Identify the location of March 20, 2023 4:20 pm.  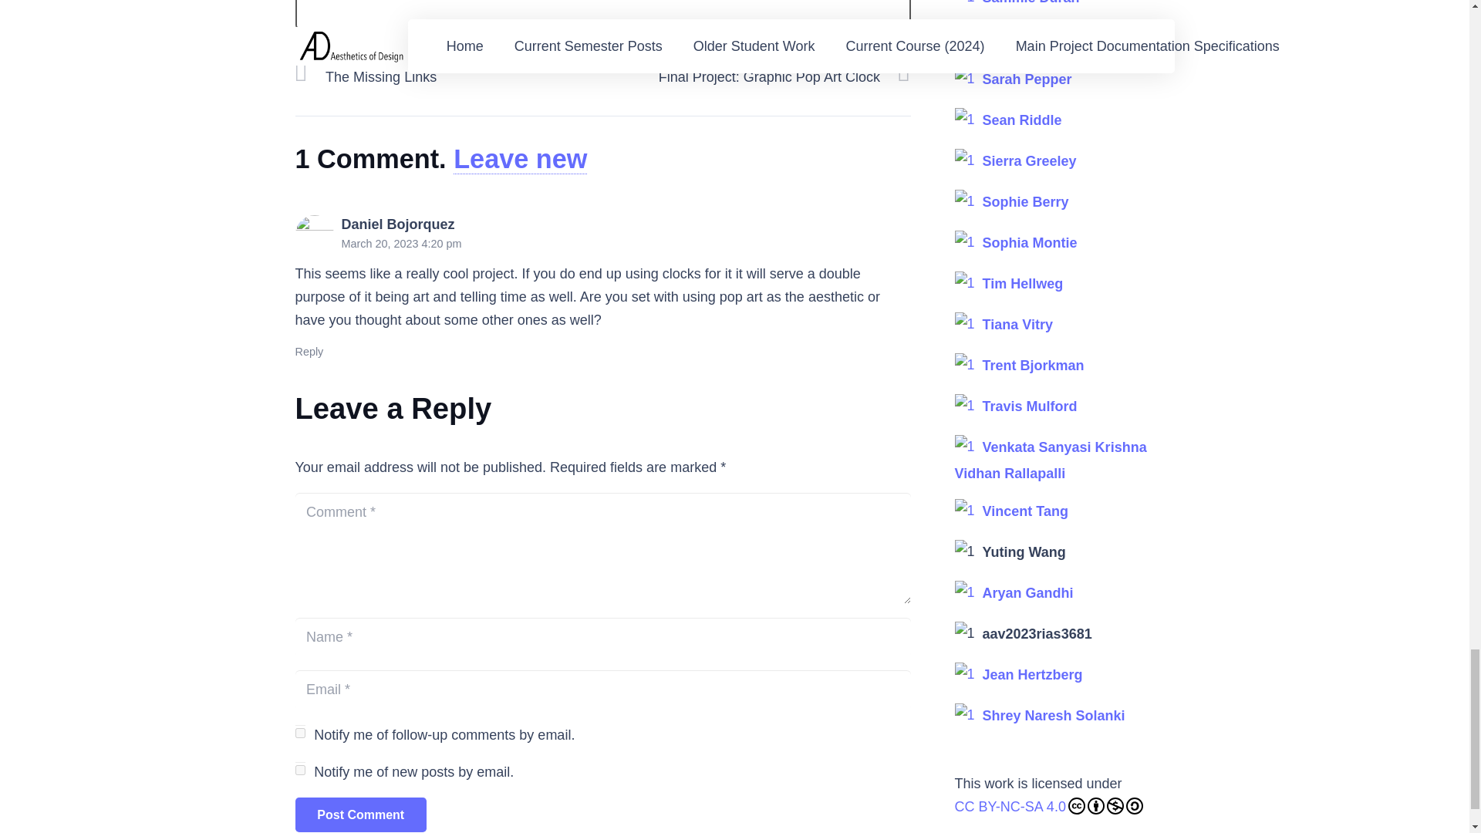
(400, 244).